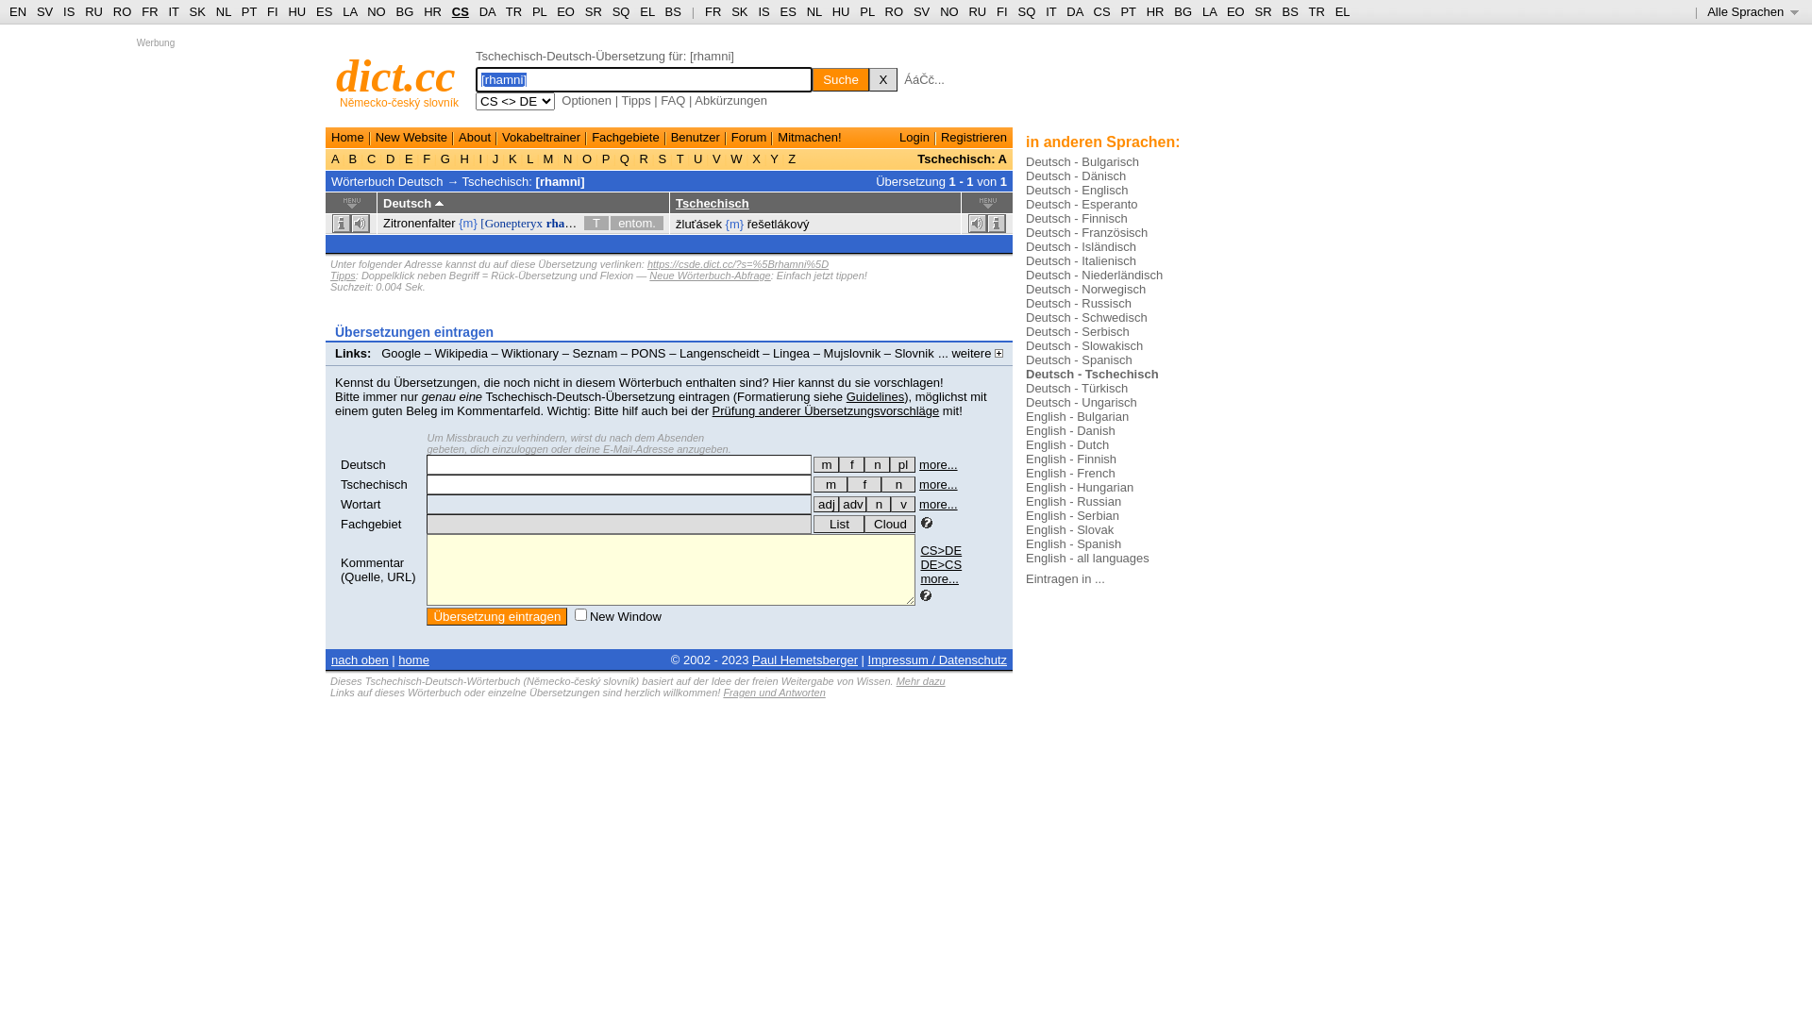 This screenshot has height=1019, width=1812. I want to click on BG, so click(1183, 11).